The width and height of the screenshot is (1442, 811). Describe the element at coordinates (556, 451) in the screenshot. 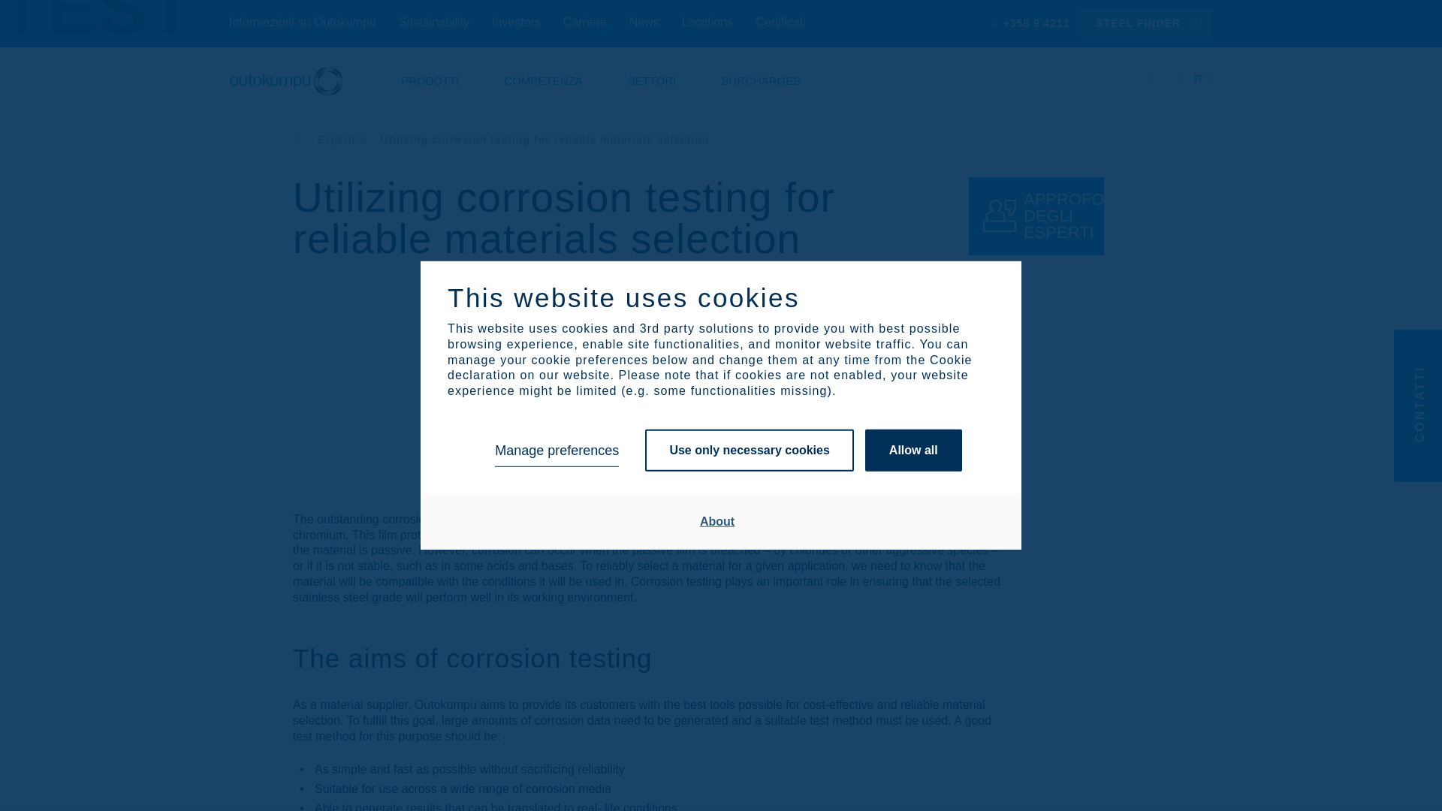

I see `Manage preferences` at that location.